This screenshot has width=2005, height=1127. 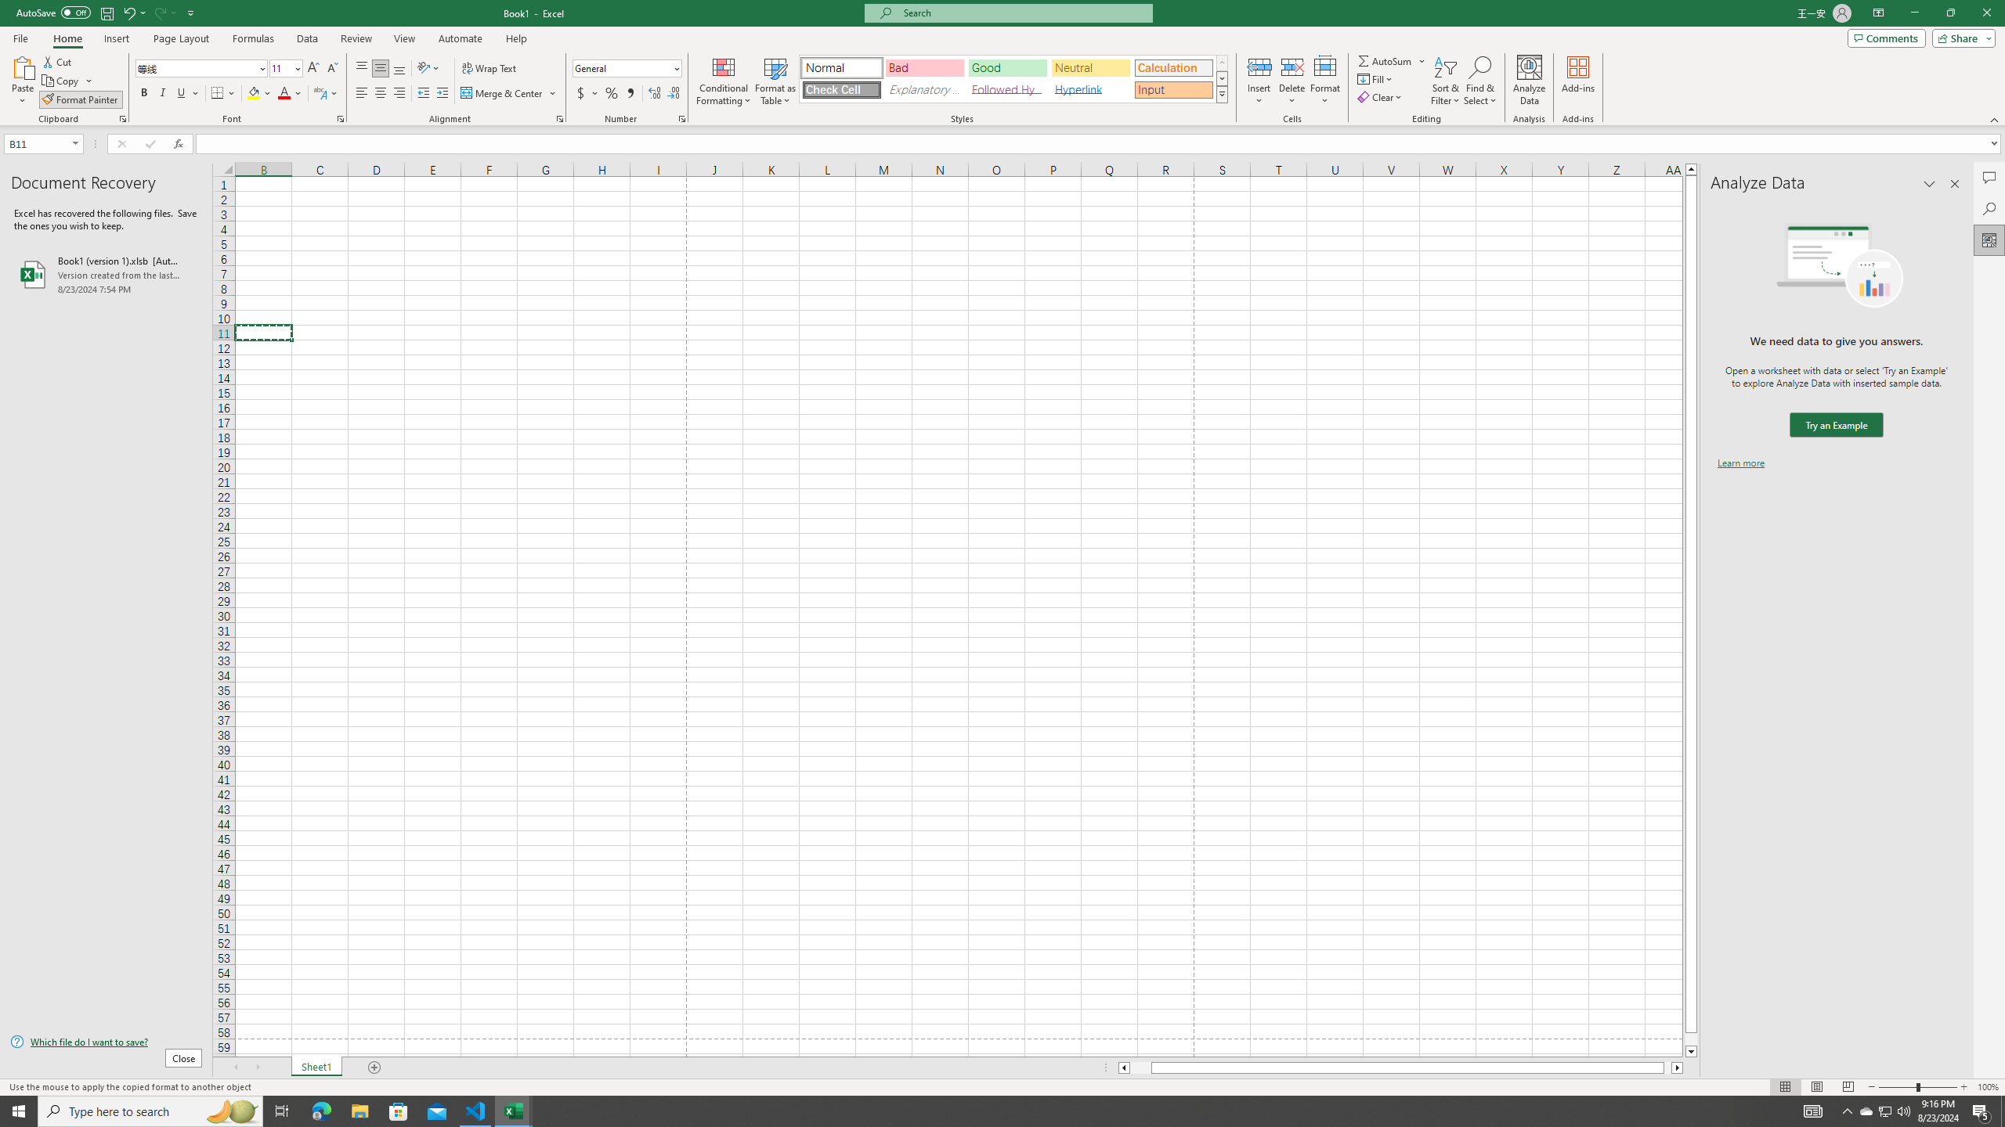 I want to click on Number Format, so click(x=627, y=69).